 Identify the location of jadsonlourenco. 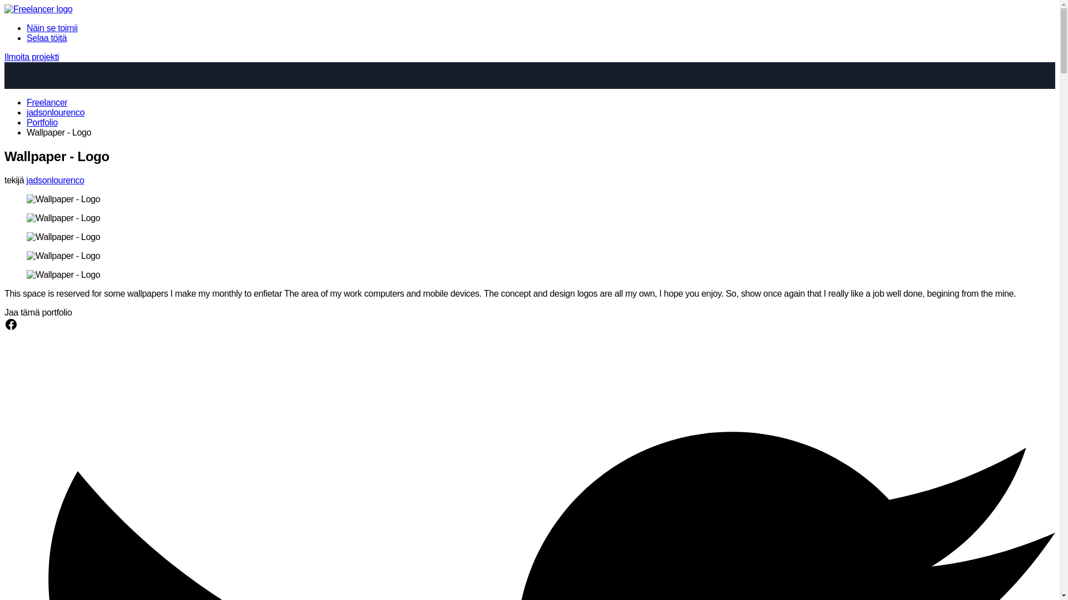
(56, 180).